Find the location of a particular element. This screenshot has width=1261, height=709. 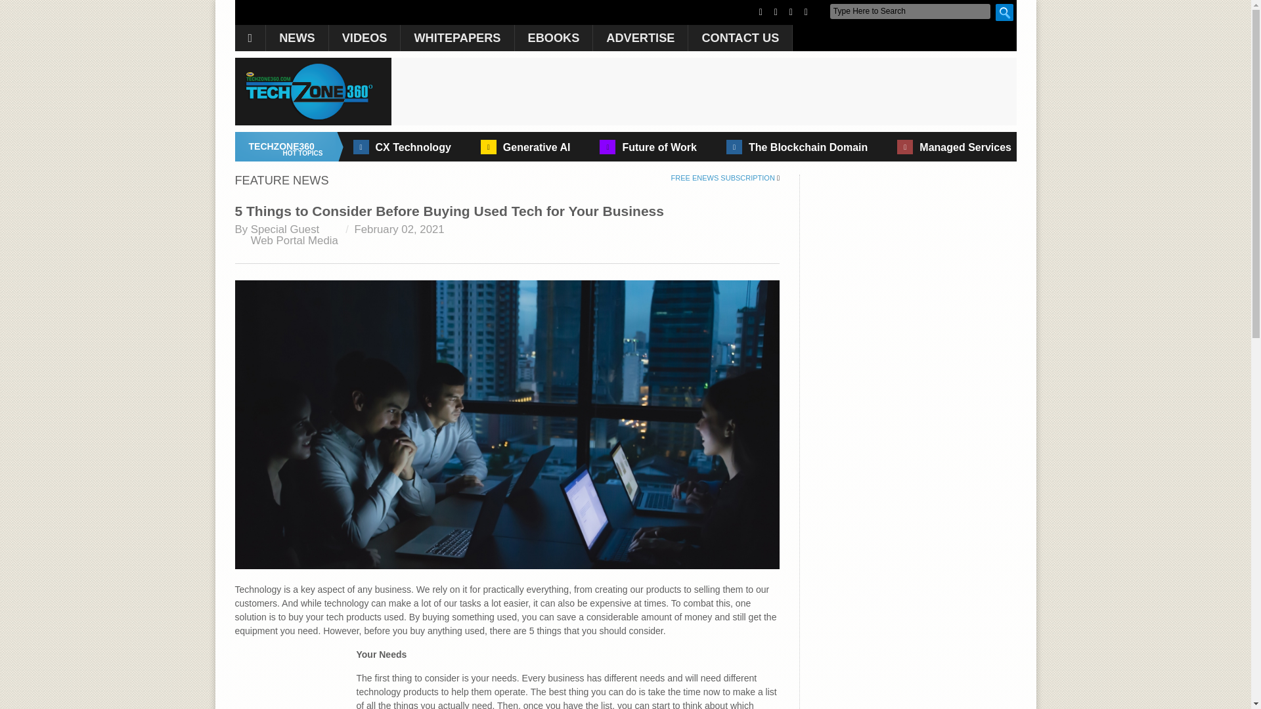

EBOOKS is located at coordinates (553, 37).